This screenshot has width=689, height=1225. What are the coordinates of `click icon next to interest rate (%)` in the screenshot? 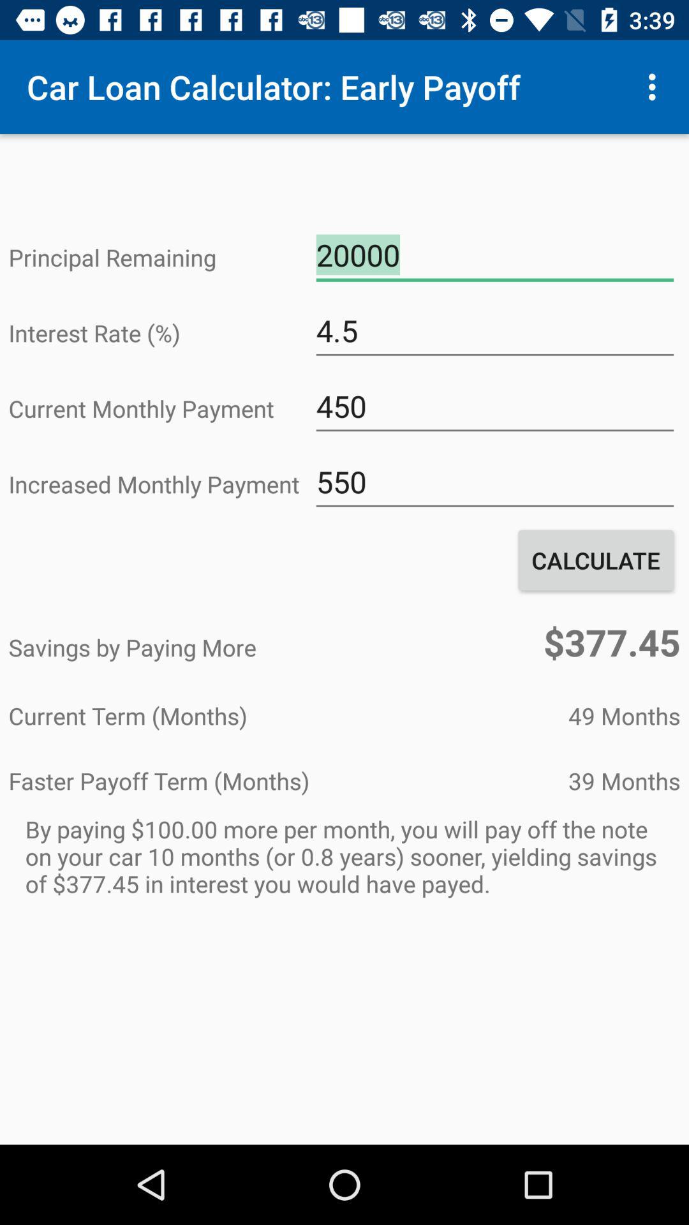 It's located at (495, 330).